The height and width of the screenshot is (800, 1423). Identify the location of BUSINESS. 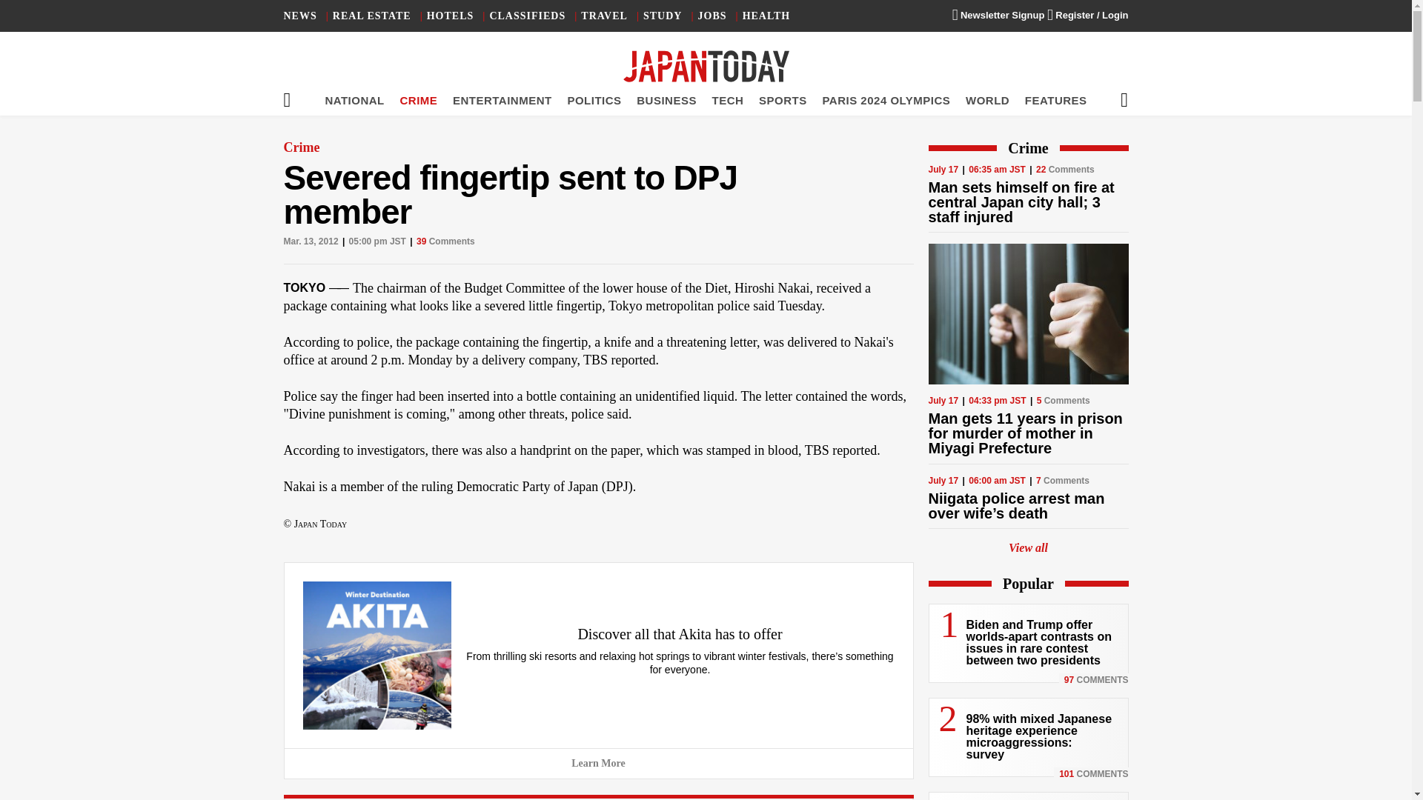
(666, 100).